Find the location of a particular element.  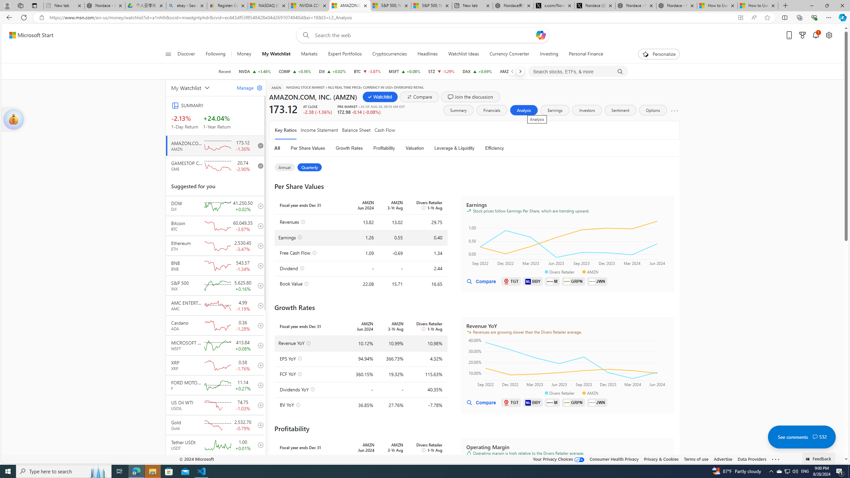

Web search is located at coordinates (304, 35).